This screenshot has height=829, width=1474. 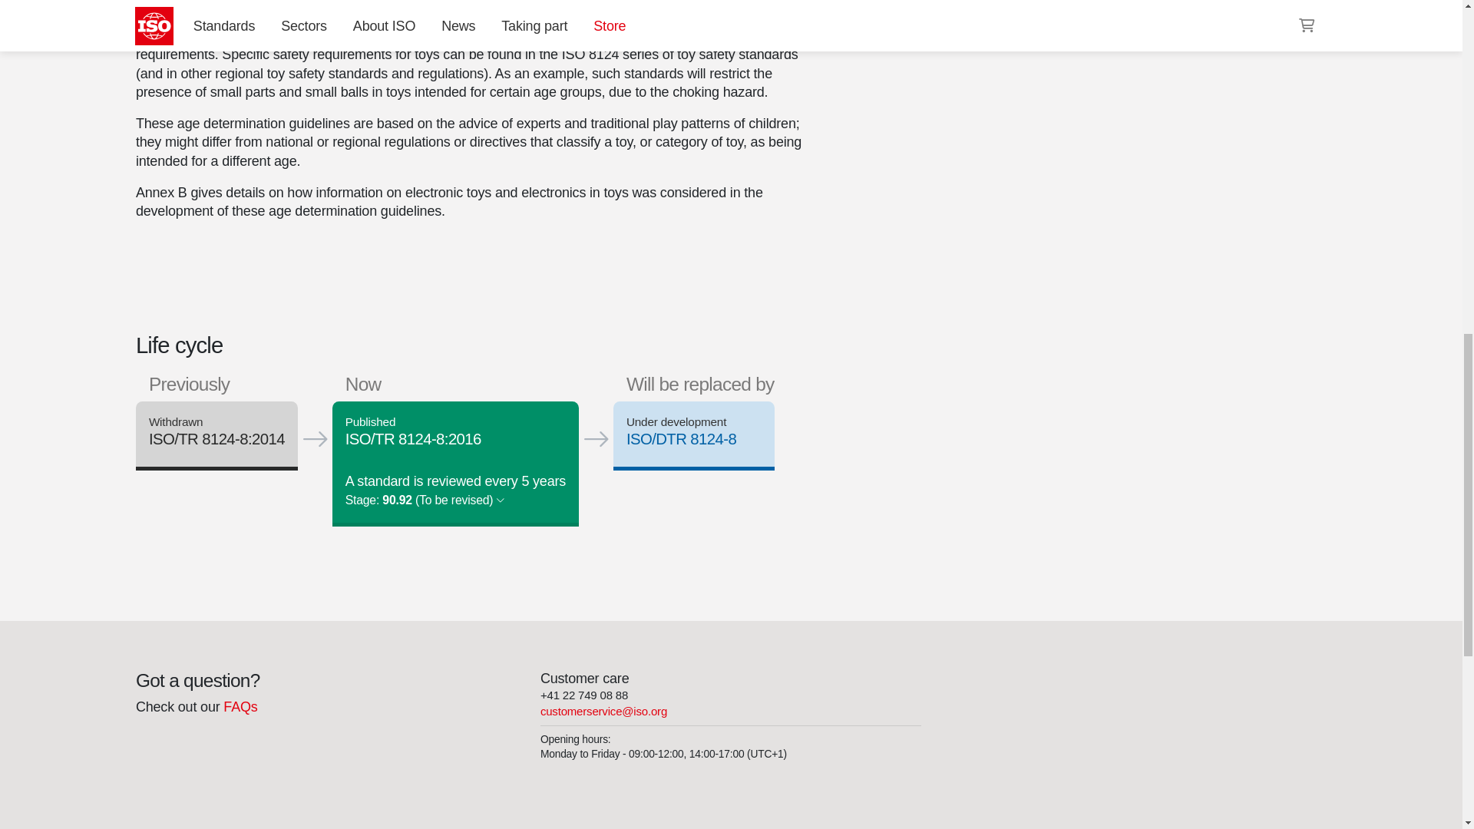 What do you see at coordinates (968, 25) in the screenshot?
I see `RSS` at bounding box center [968, 25].